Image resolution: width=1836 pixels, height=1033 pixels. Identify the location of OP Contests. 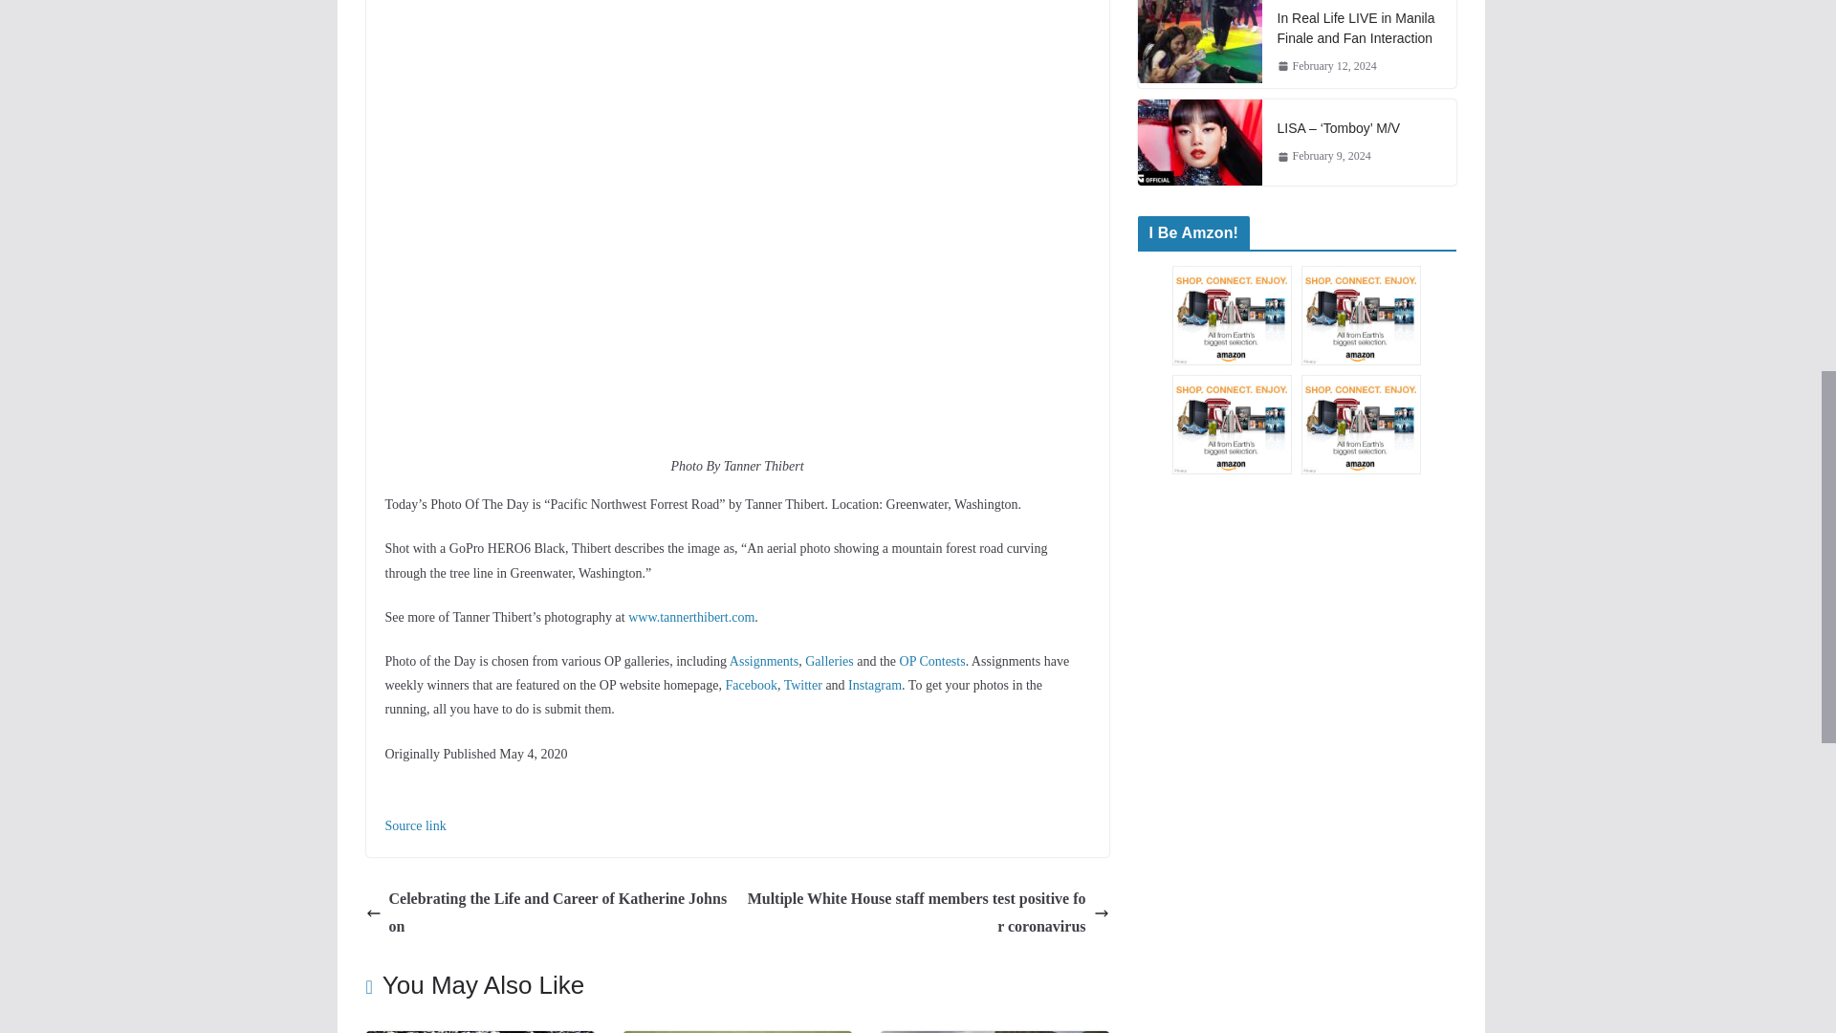
(931, 660).